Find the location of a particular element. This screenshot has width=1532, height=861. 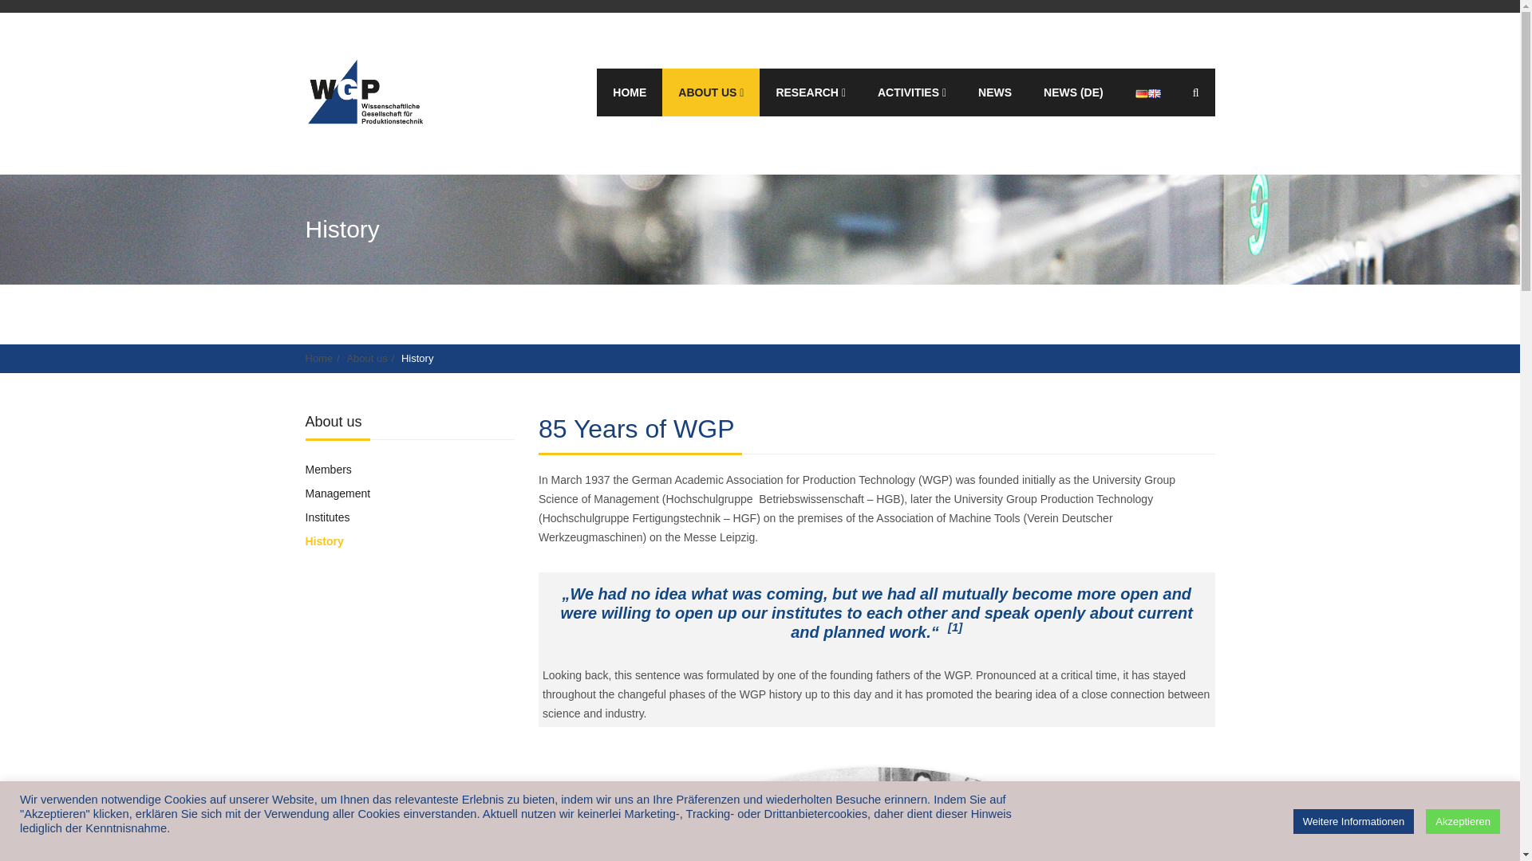

Activities is located at coordinates (911, 94).